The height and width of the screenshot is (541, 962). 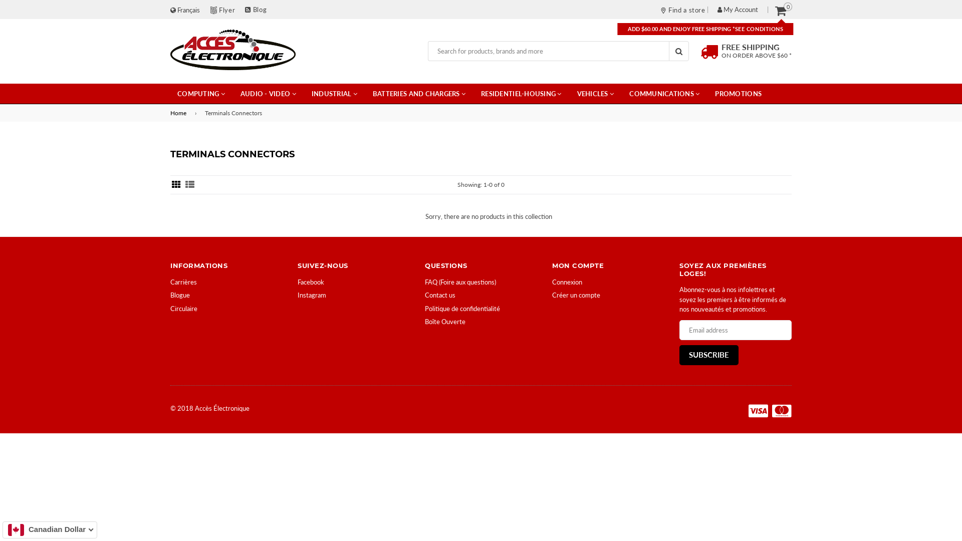 I want to click on SUBSCRIBE, so click(x=709, y=355).